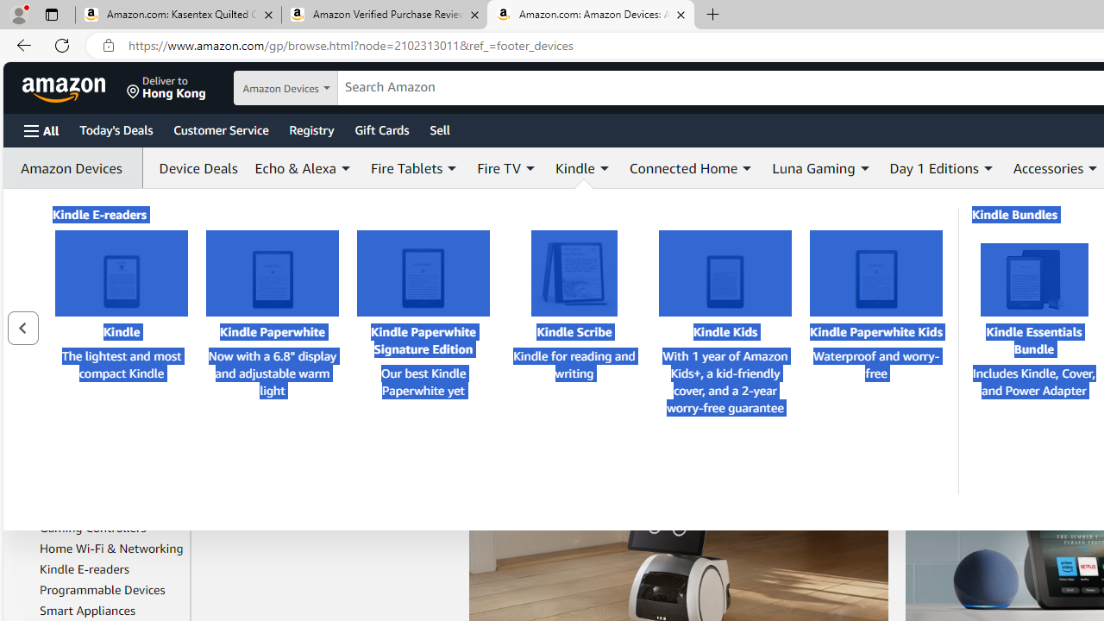 The width and height of the screenshot is (1104, 621). Describe the element at coordinates (112, 548) in the screenshot. I see `Home Wi-Fi & Networking` at that location.